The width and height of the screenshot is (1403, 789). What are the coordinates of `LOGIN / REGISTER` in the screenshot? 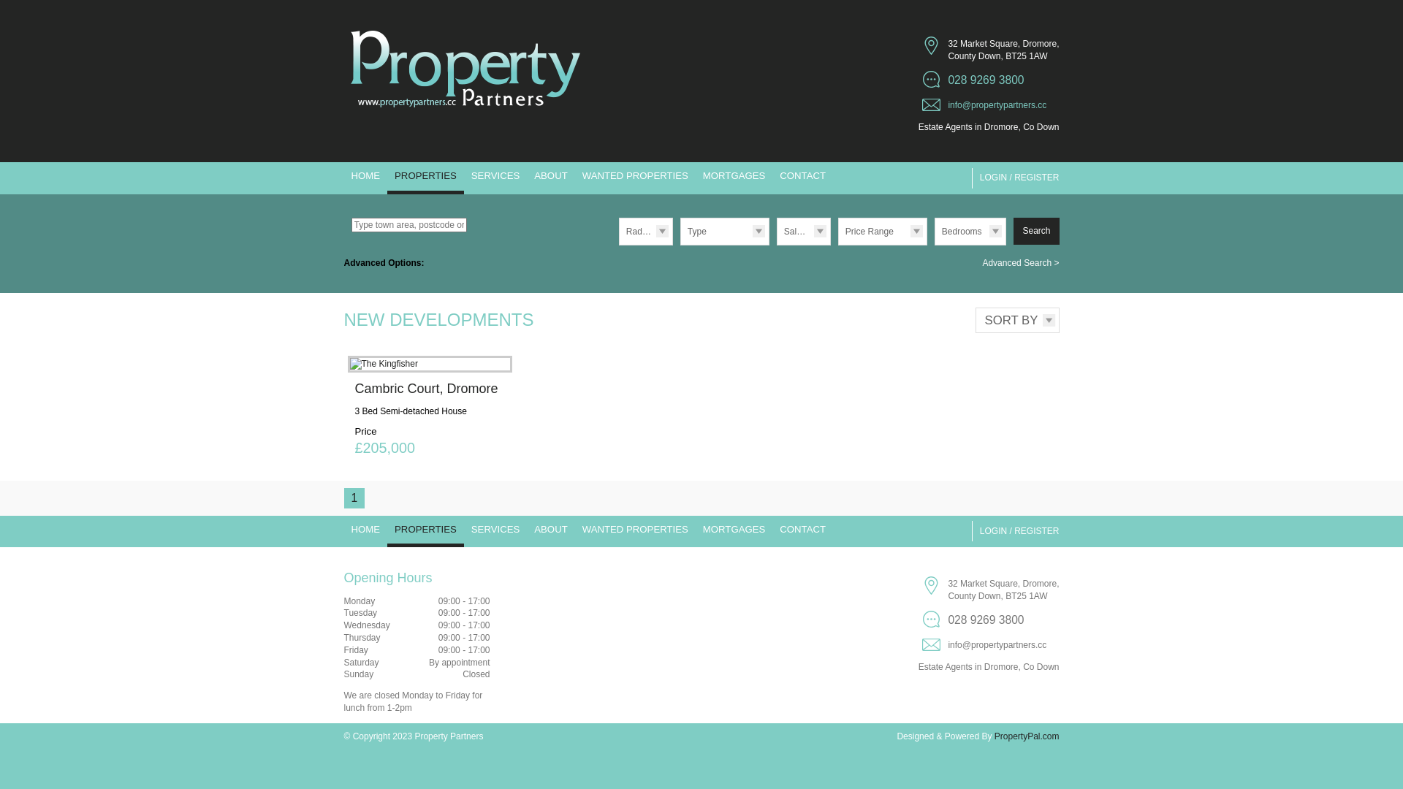 It's located at (1017, 532).